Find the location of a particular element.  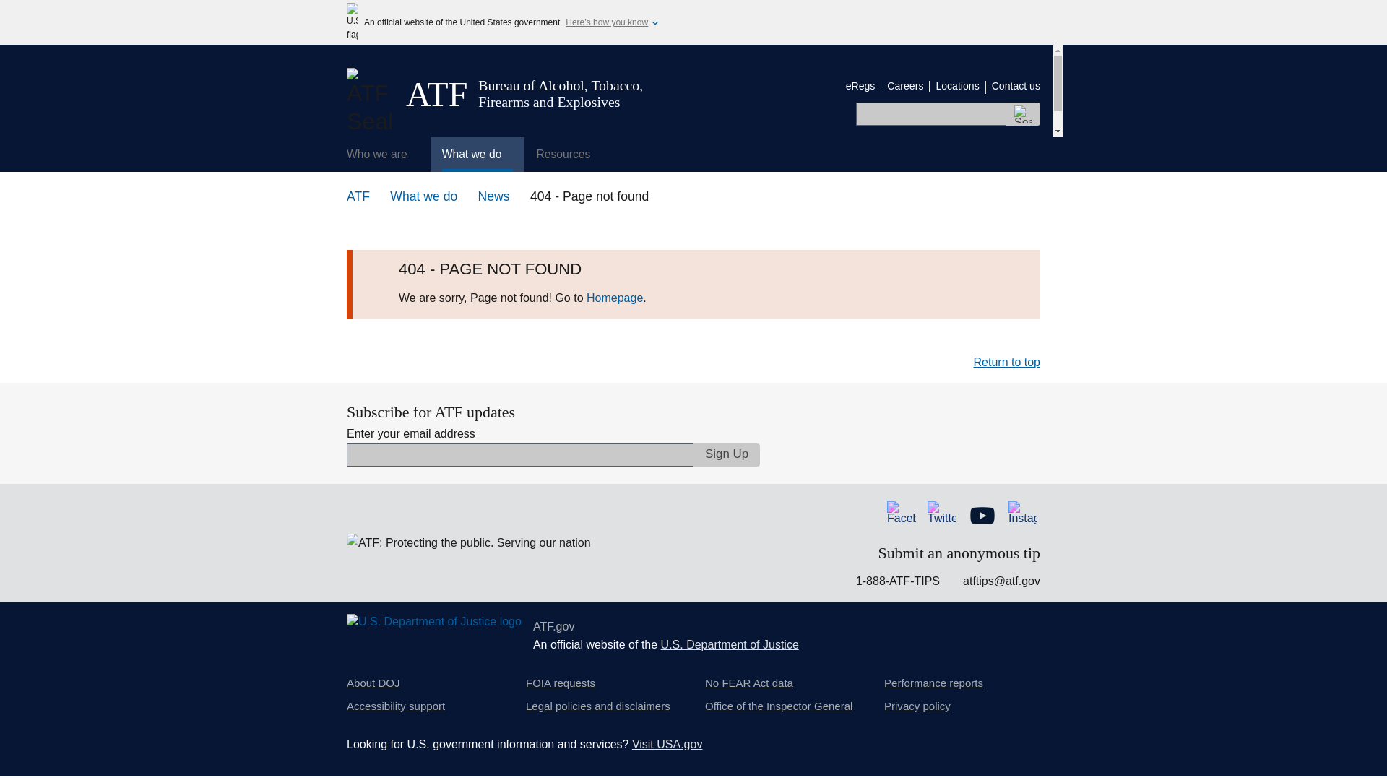

Legal policies and disclaimers is located at coordinates (597, 706).